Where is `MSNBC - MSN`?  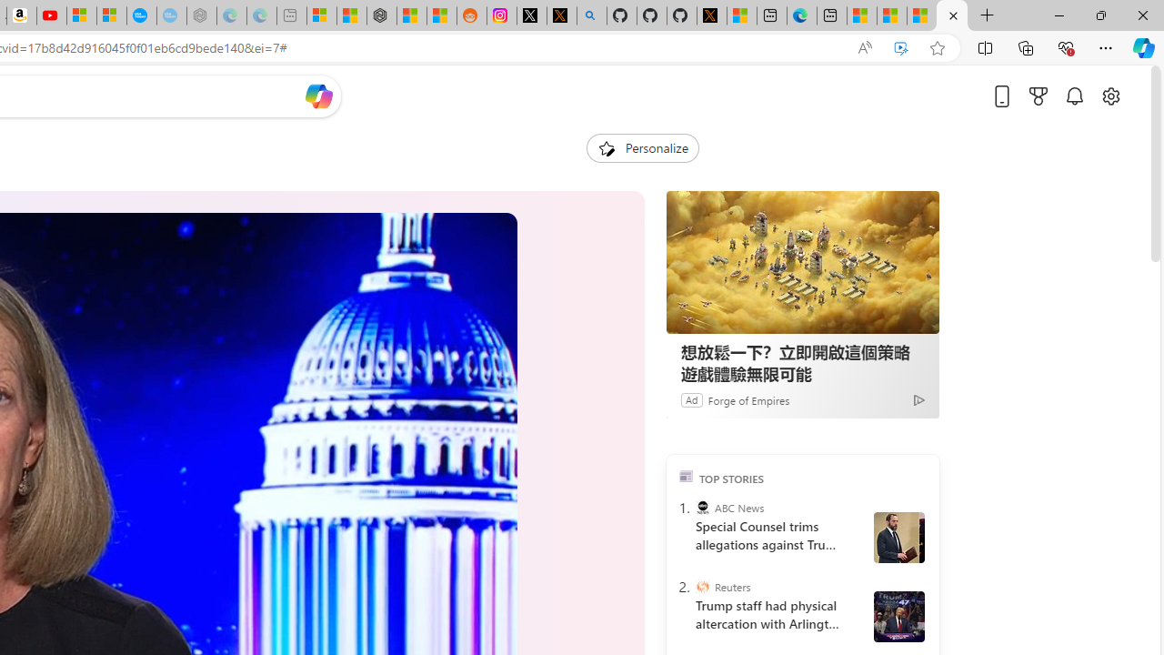 MSNBC - MSN is located at coordinates (892, 16).